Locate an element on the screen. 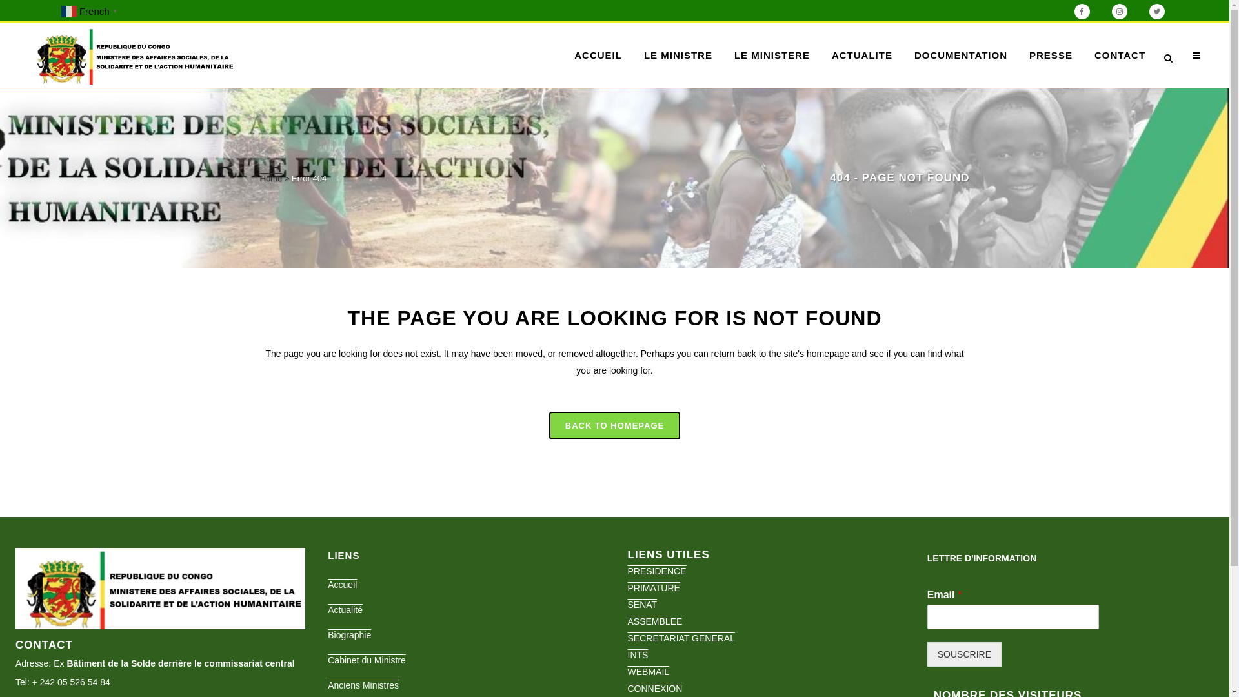 This screenshot has width=1239, height=697. CONTACT is located at coordinates (1120, 56).